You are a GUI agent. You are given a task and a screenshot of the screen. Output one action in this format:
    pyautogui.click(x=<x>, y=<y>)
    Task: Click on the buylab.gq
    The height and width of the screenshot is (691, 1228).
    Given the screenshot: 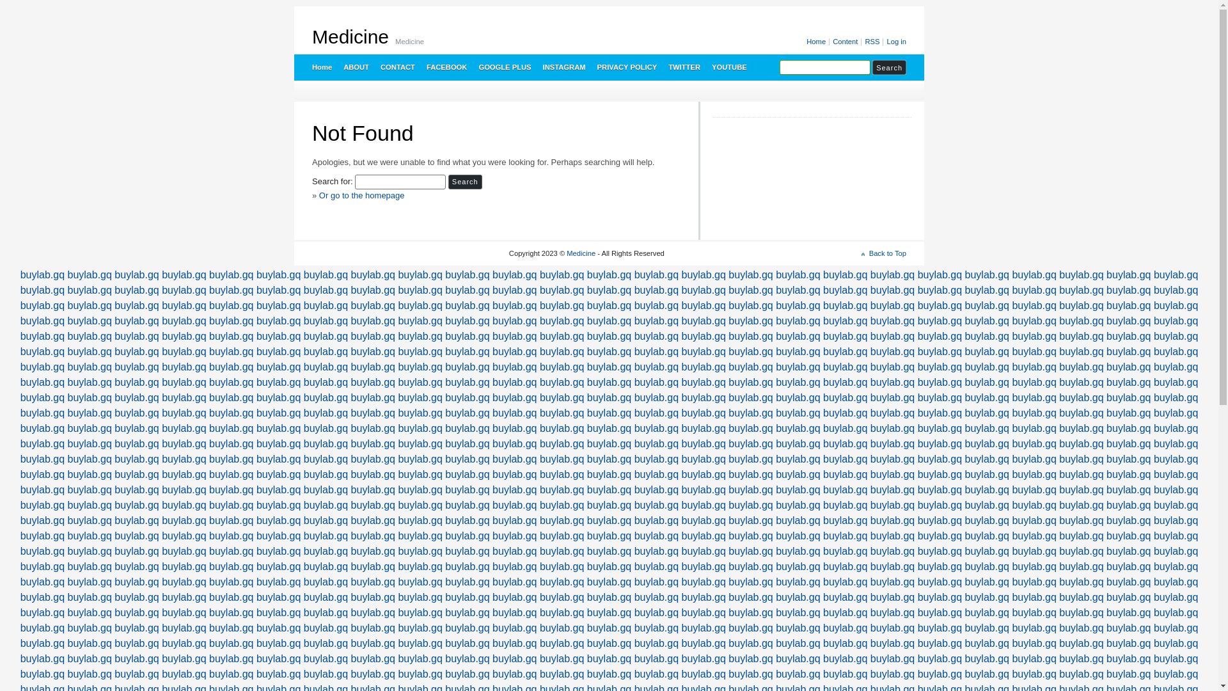 What is the action you would take?
    pyautogui.click(x=374, y=628)
    